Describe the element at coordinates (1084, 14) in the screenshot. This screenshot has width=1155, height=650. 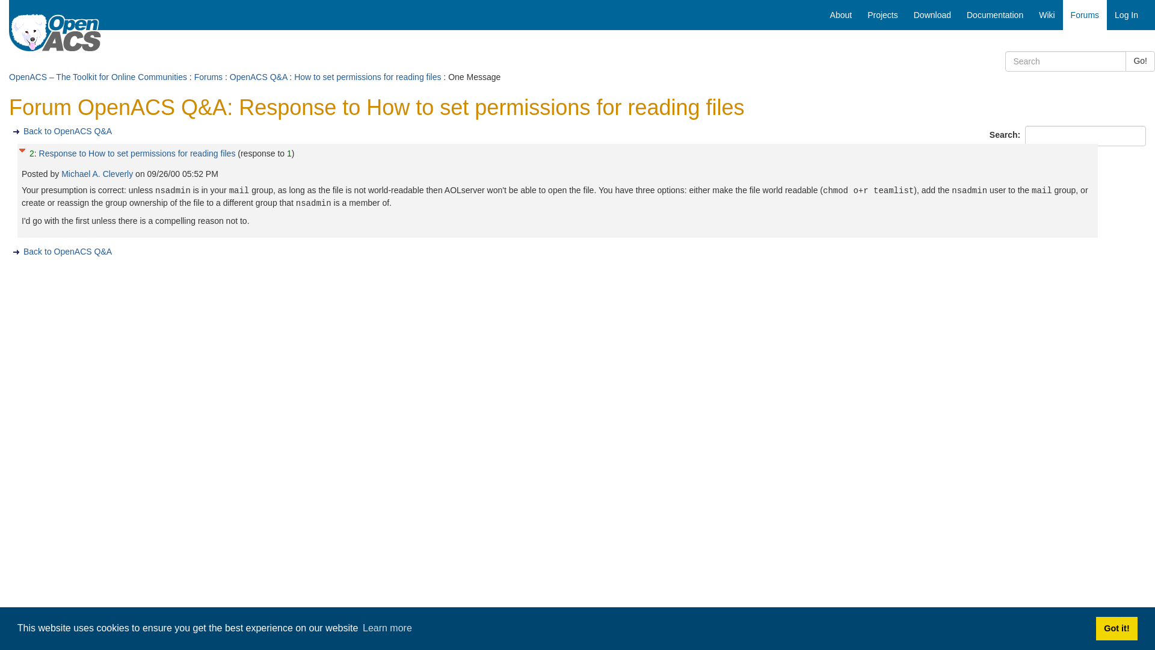
I see `Forums` at that location.